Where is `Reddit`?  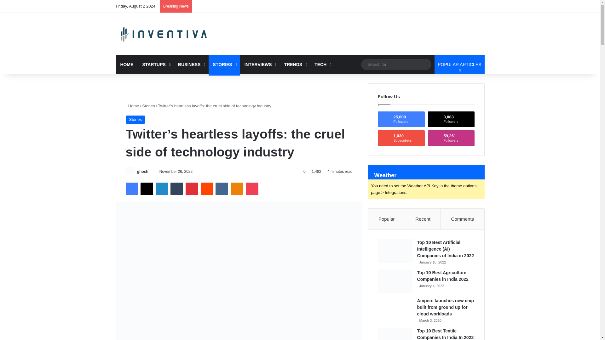
Reddit is located at coordinates (207, 189).